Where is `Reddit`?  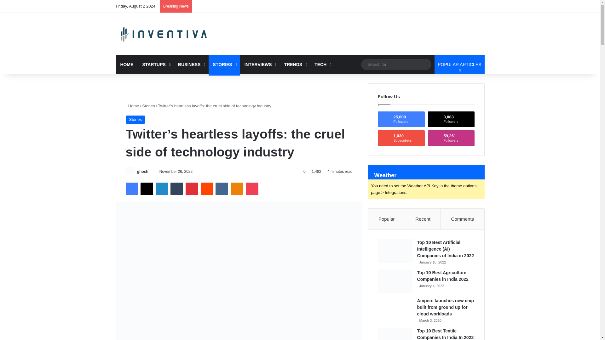
Reddit is located at coordinates (207, 189).